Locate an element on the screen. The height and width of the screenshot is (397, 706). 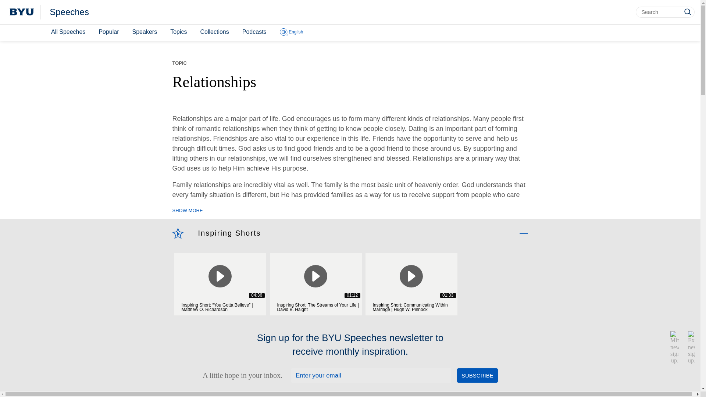
Collections is located at coordinates (214, 32).